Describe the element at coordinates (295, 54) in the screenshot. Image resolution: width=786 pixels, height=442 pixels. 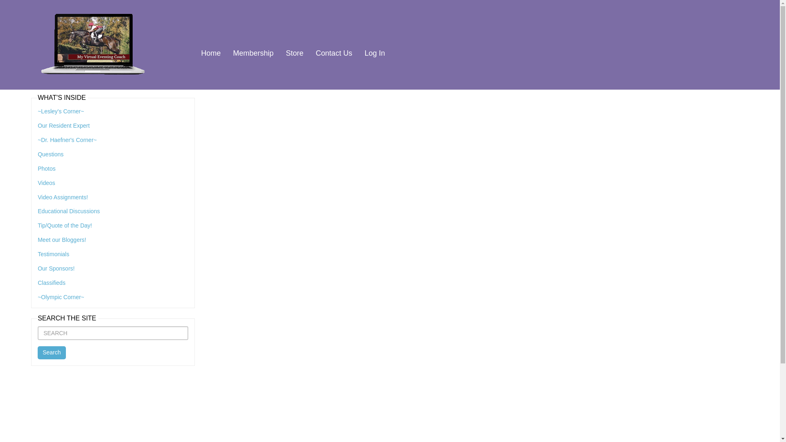
I see `Store` at that location.